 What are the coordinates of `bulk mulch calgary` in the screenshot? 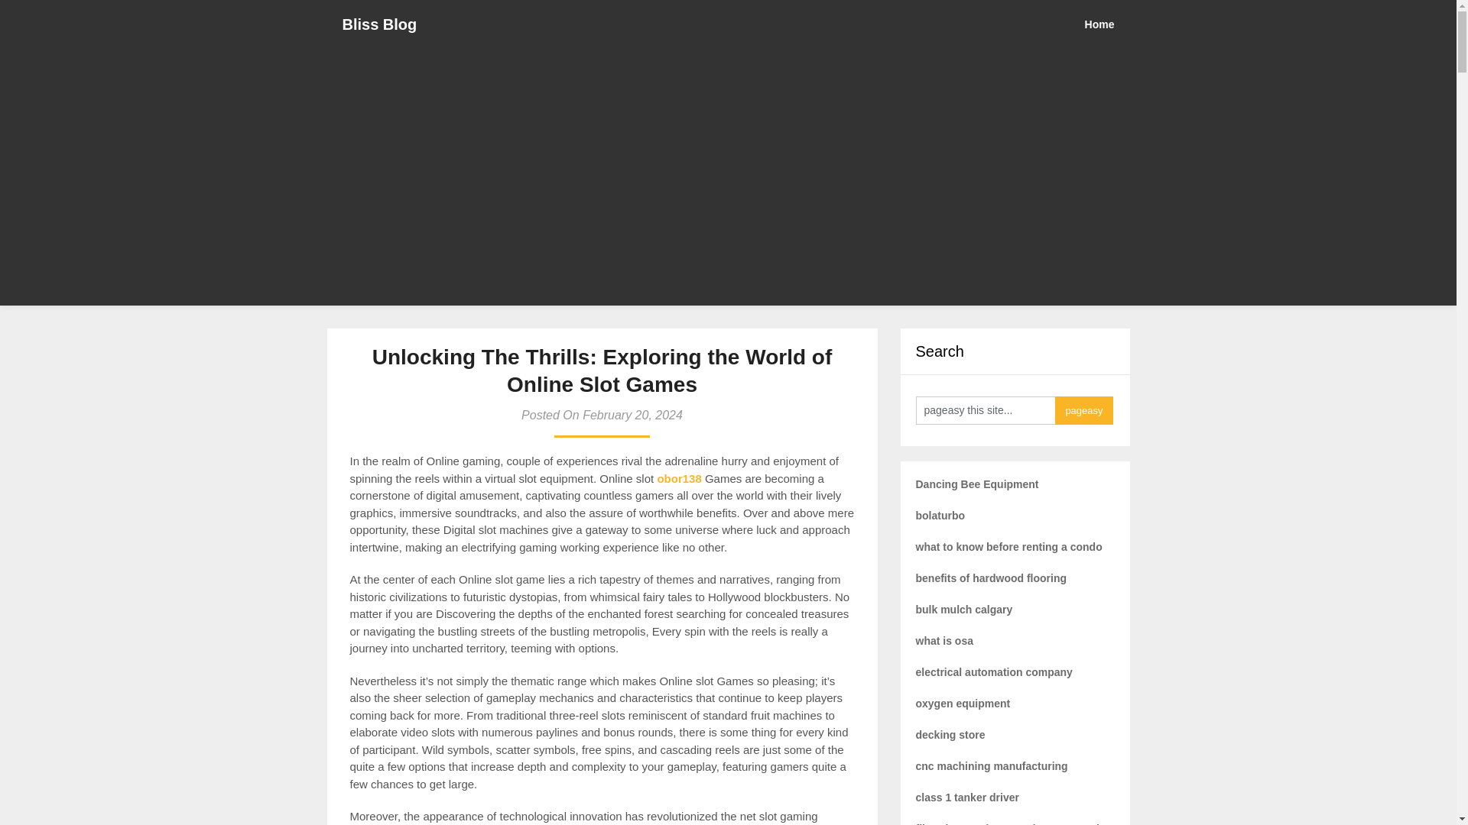 It's located at (964, 609).